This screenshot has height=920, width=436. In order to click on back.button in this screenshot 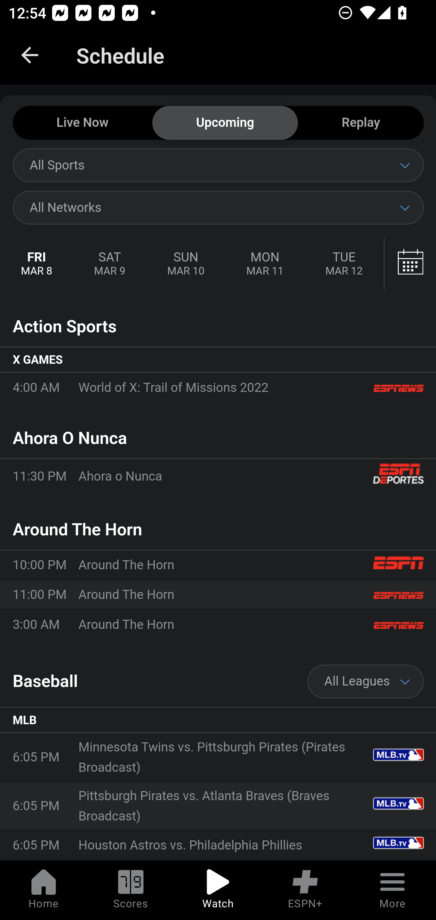, I will do `click(30, 55)`.